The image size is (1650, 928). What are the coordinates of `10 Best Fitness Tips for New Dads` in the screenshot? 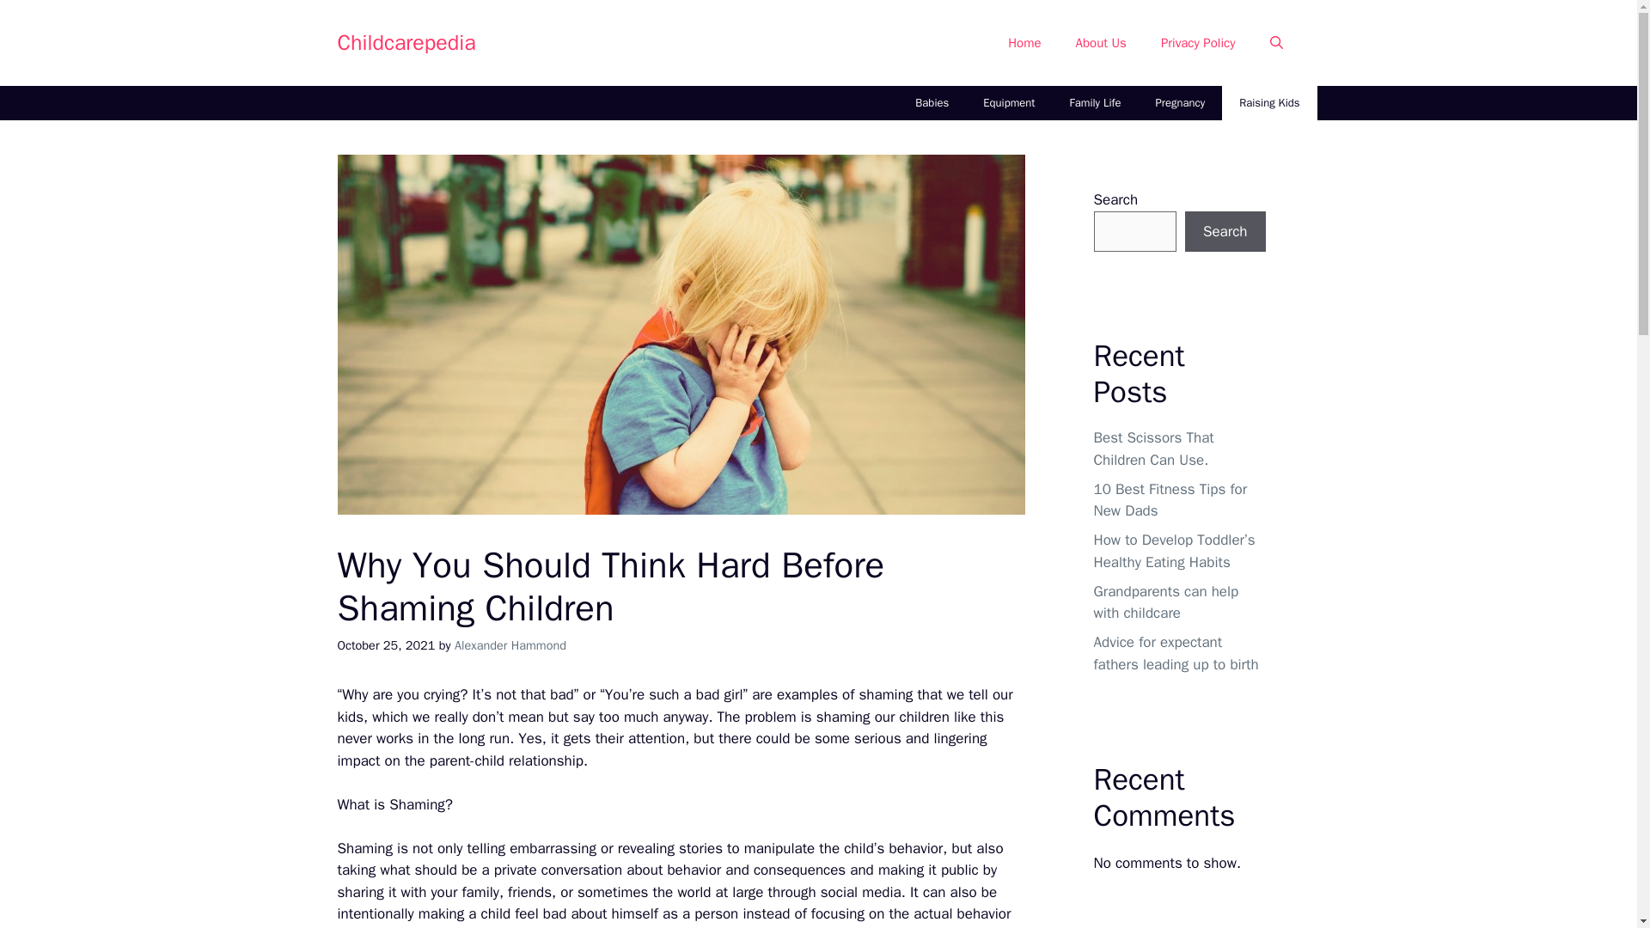 It's located at (1170, 499).